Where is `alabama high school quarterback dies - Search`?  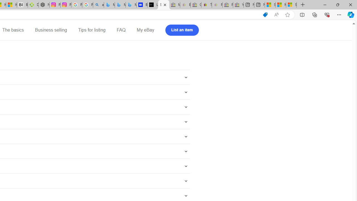
alabama high school quarterback dies - Search is located at coordinates (98, 5).